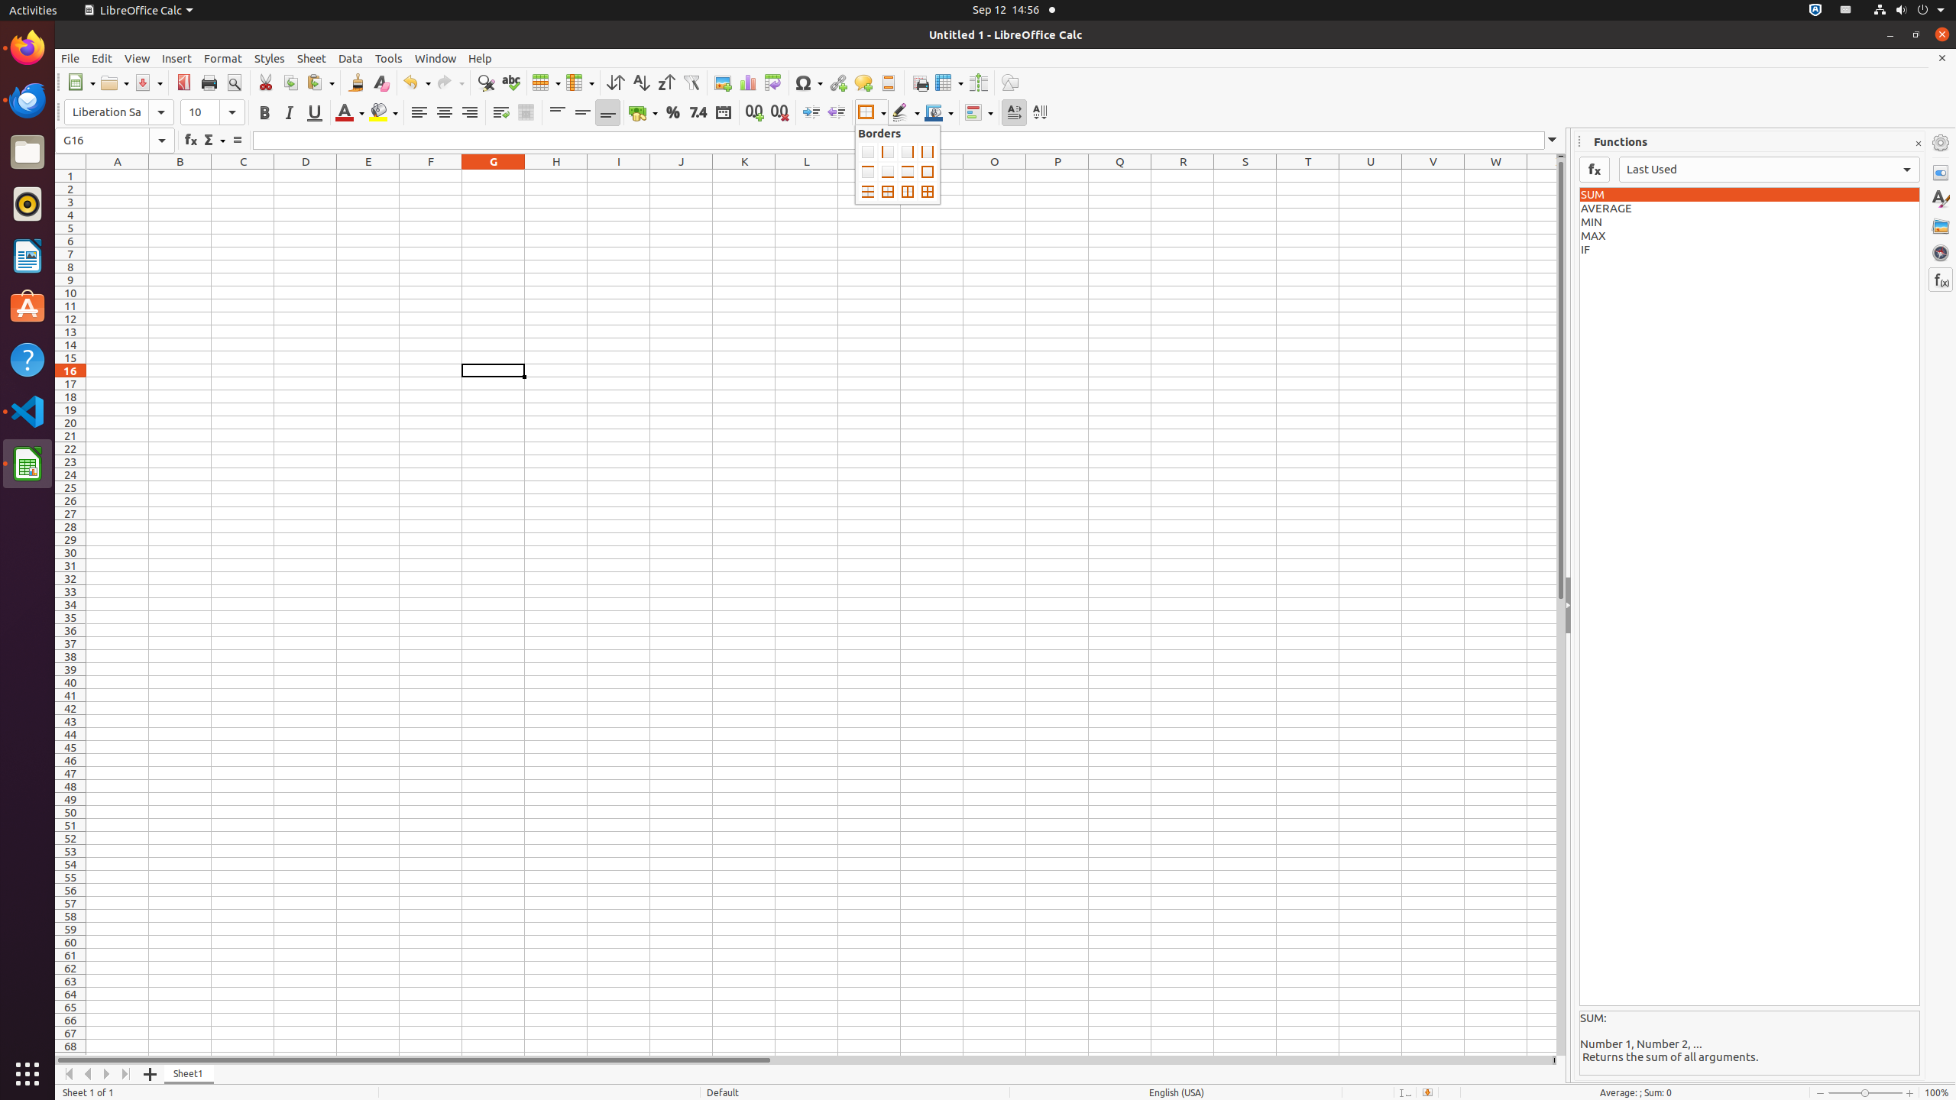 Image resolution: width=1956 pixels, height=1100 pixels. What do you see at coordinates (888, 82) in the screenshot?
I see `Headers and Footers` at bounding box center [888, 82].